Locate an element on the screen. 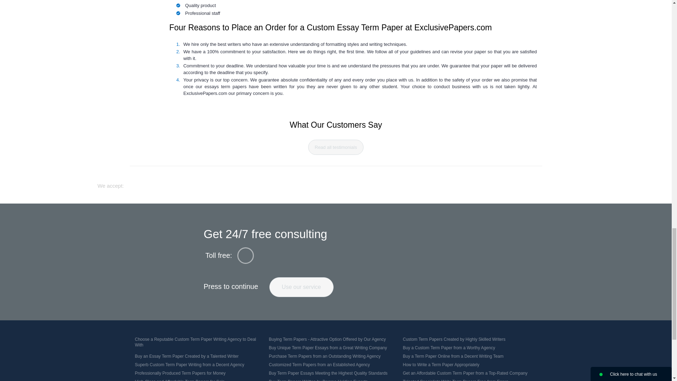 The image size is (677, 381). Apple pay is located at coordinates (391, 183).